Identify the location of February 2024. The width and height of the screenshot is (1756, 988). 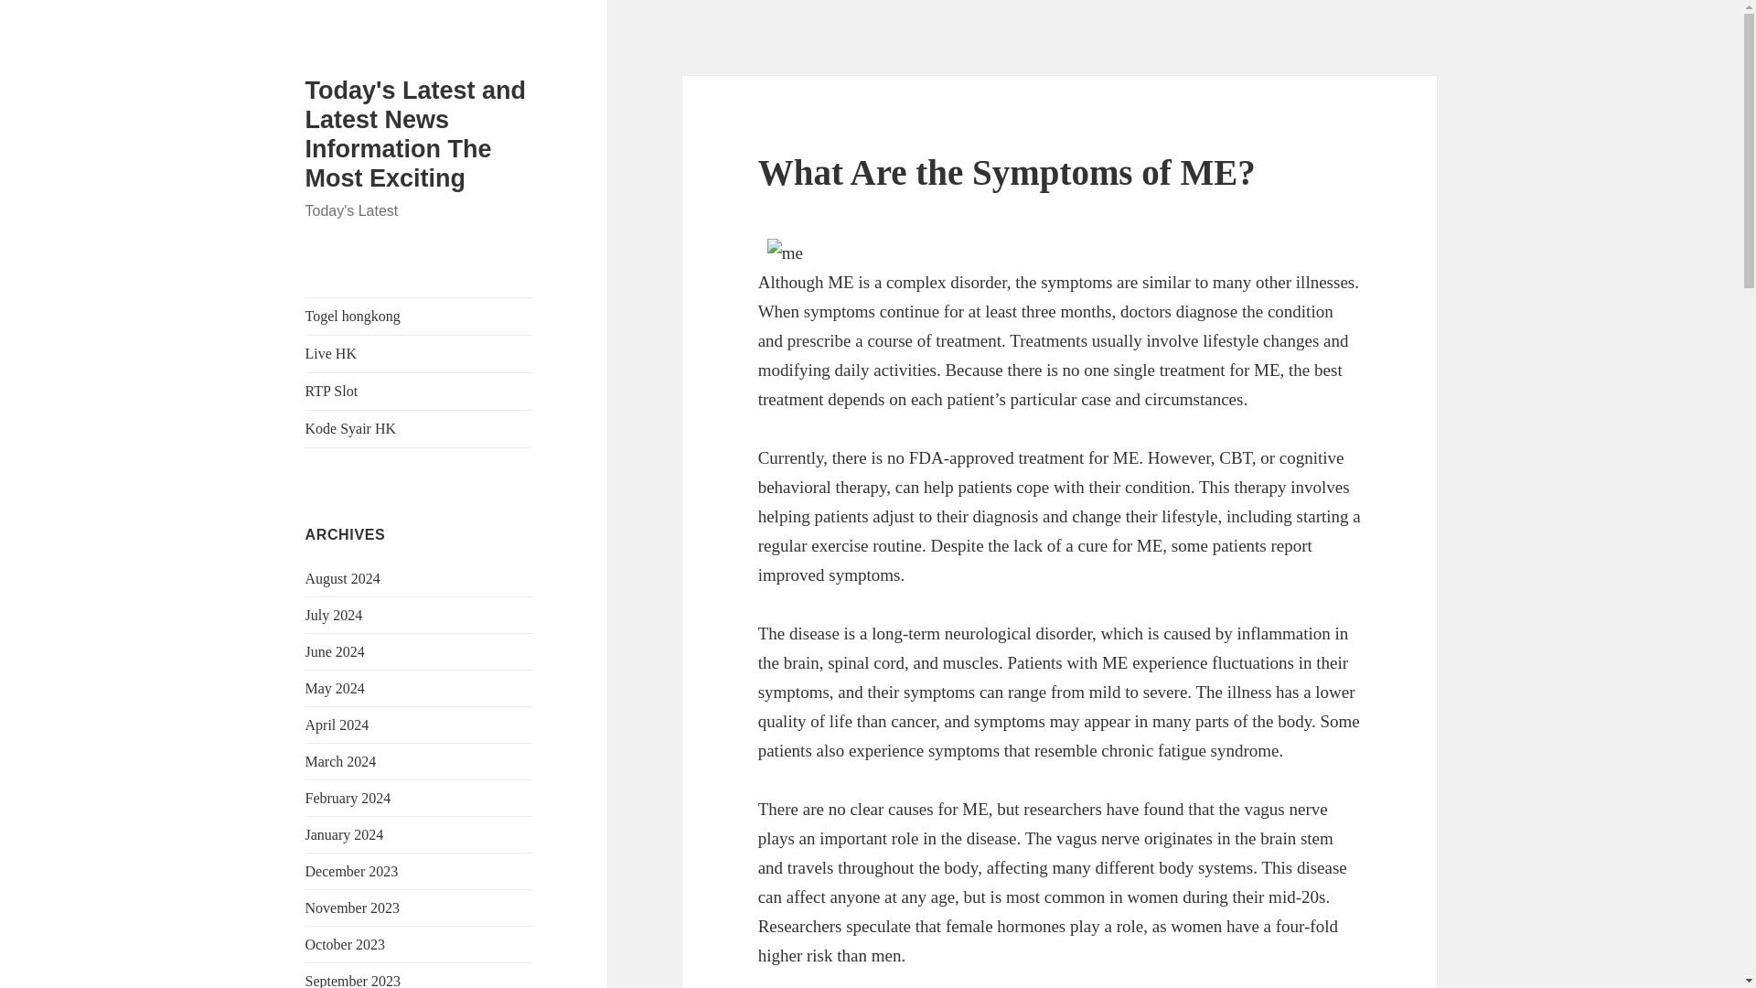
(348, 798).